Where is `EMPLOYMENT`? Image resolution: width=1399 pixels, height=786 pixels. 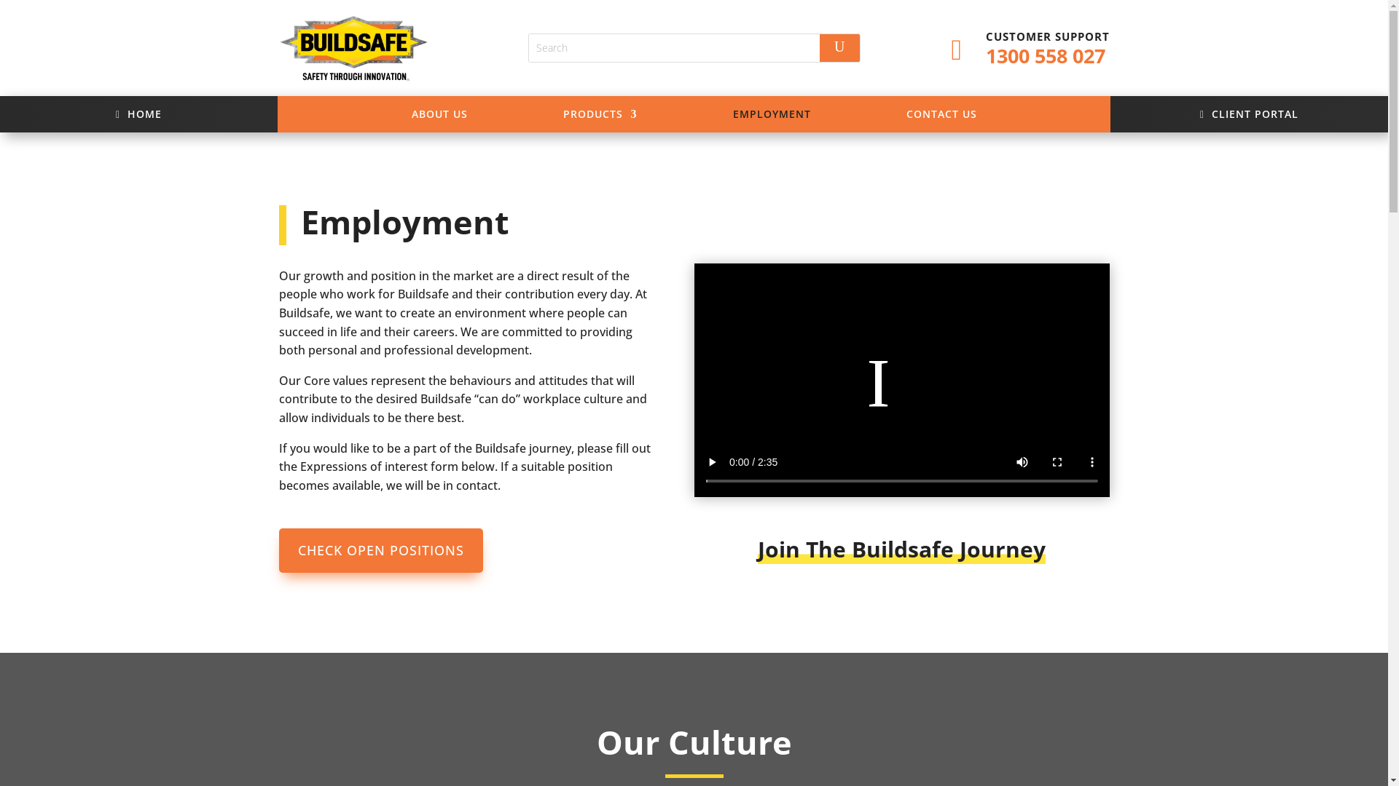
EMPLOYMENT is located at coordinates (772, 120).